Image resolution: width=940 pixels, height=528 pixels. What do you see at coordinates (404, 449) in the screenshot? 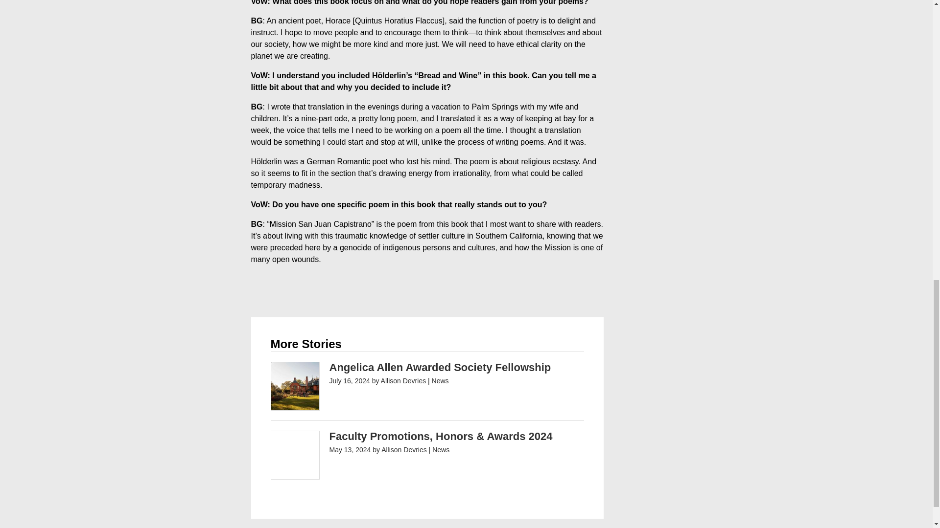
I see `Posts by Allison Devries` at bounding box center [404, 449].